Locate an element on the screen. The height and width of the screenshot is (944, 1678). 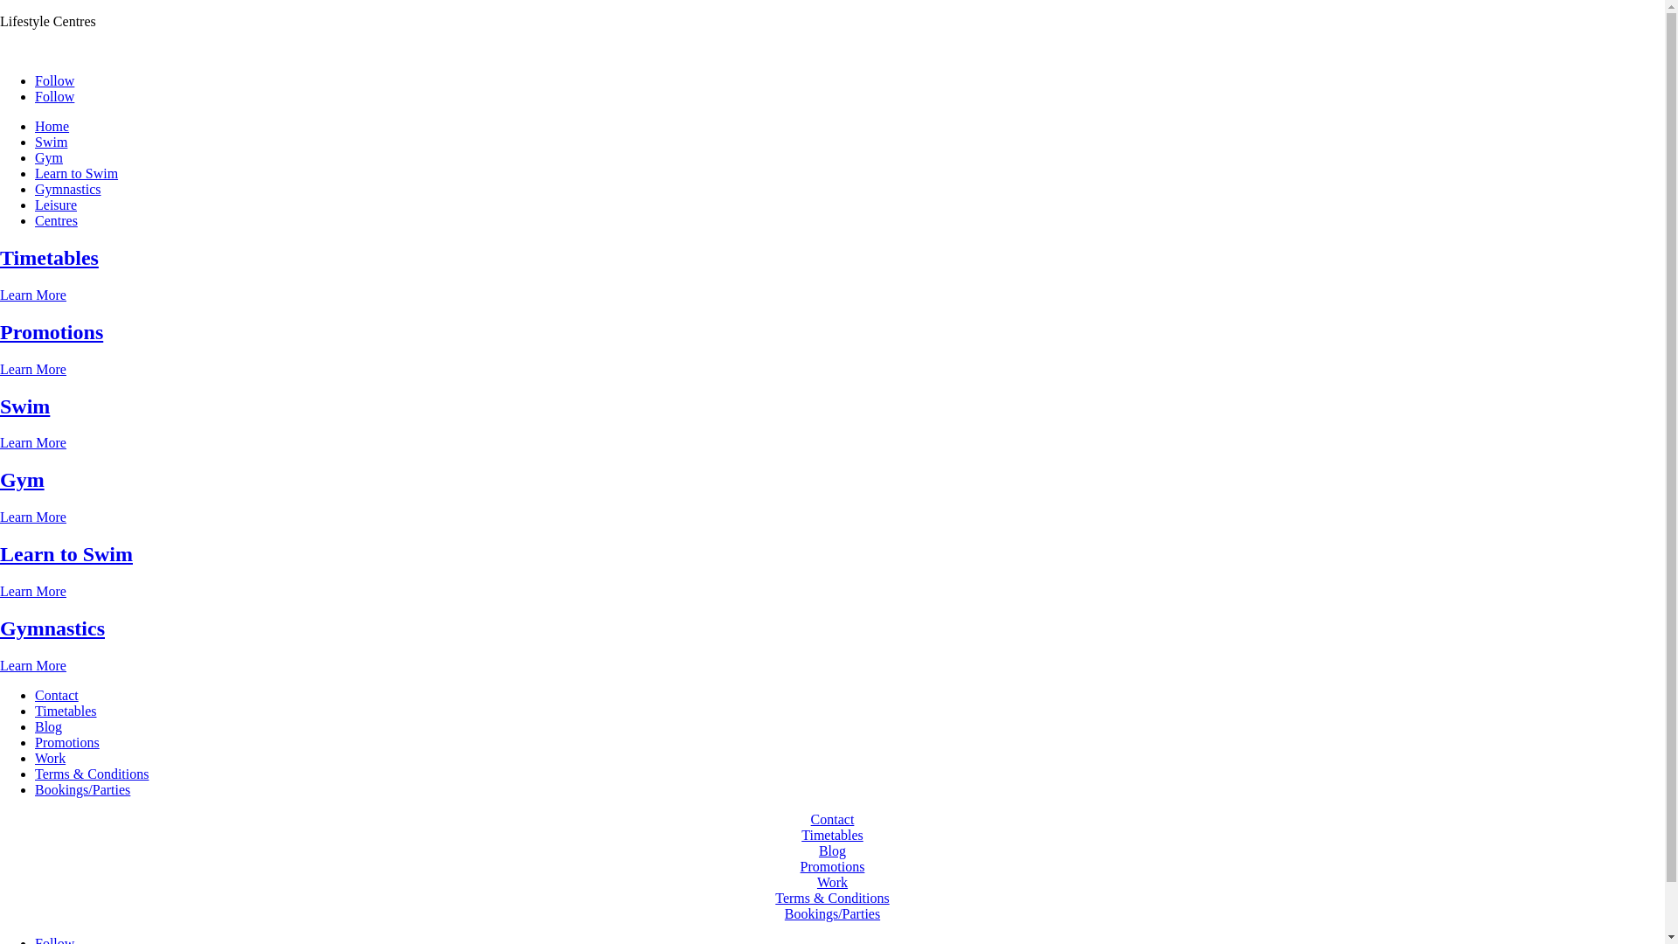
Timetables is located at coordinates (66, 711).